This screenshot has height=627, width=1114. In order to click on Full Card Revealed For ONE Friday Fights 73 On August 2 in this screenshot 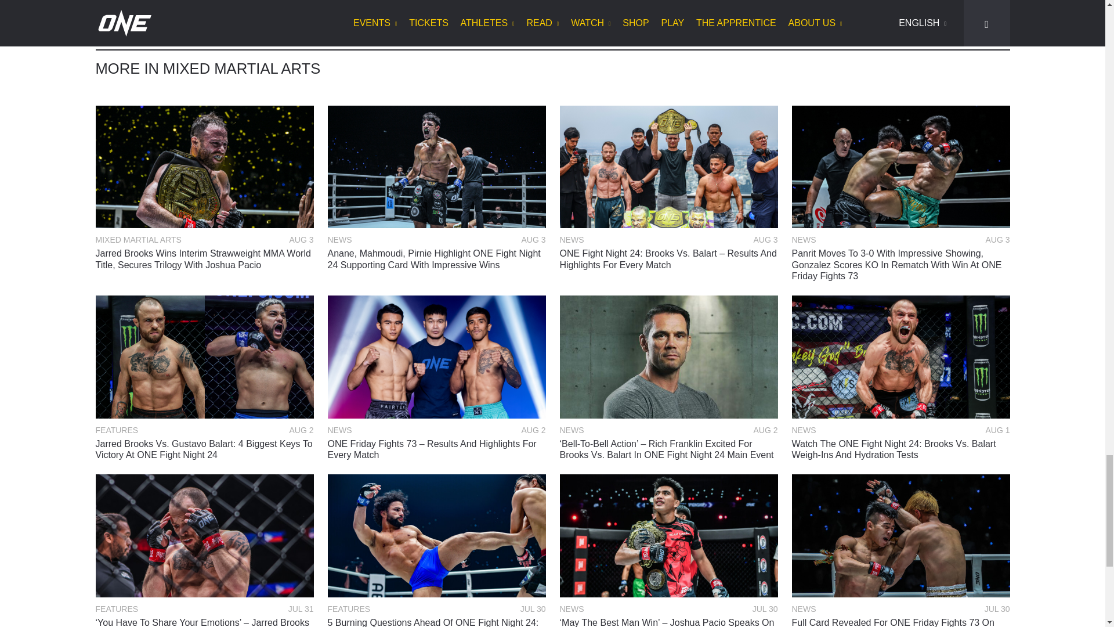, I will do `click(900, 622)`.